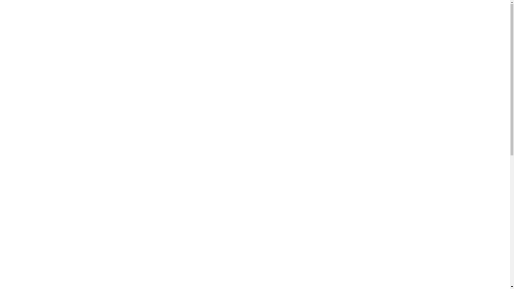 The height and width of the screenshot is (289, 514). Describe the element at coordinates (244, 276) in the screenshot. I see `Twitter` at that location.